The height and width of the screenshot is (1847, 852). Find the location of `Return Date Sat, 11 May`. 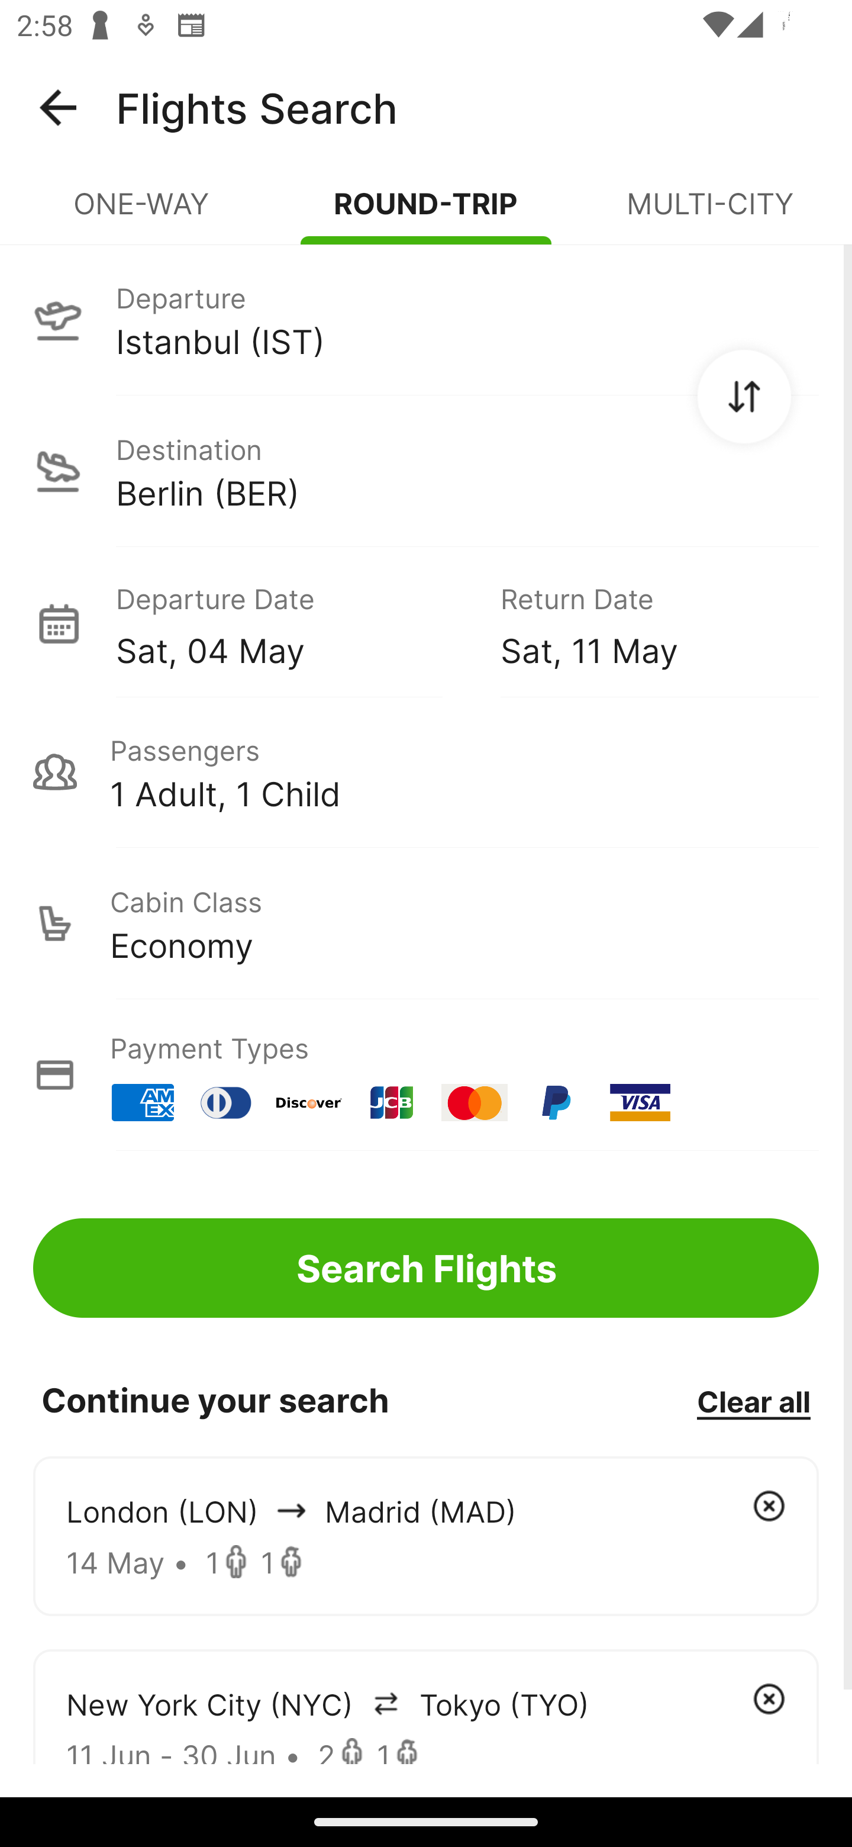

Return Date Sat, 11 May is located at coordinates (643, 623).